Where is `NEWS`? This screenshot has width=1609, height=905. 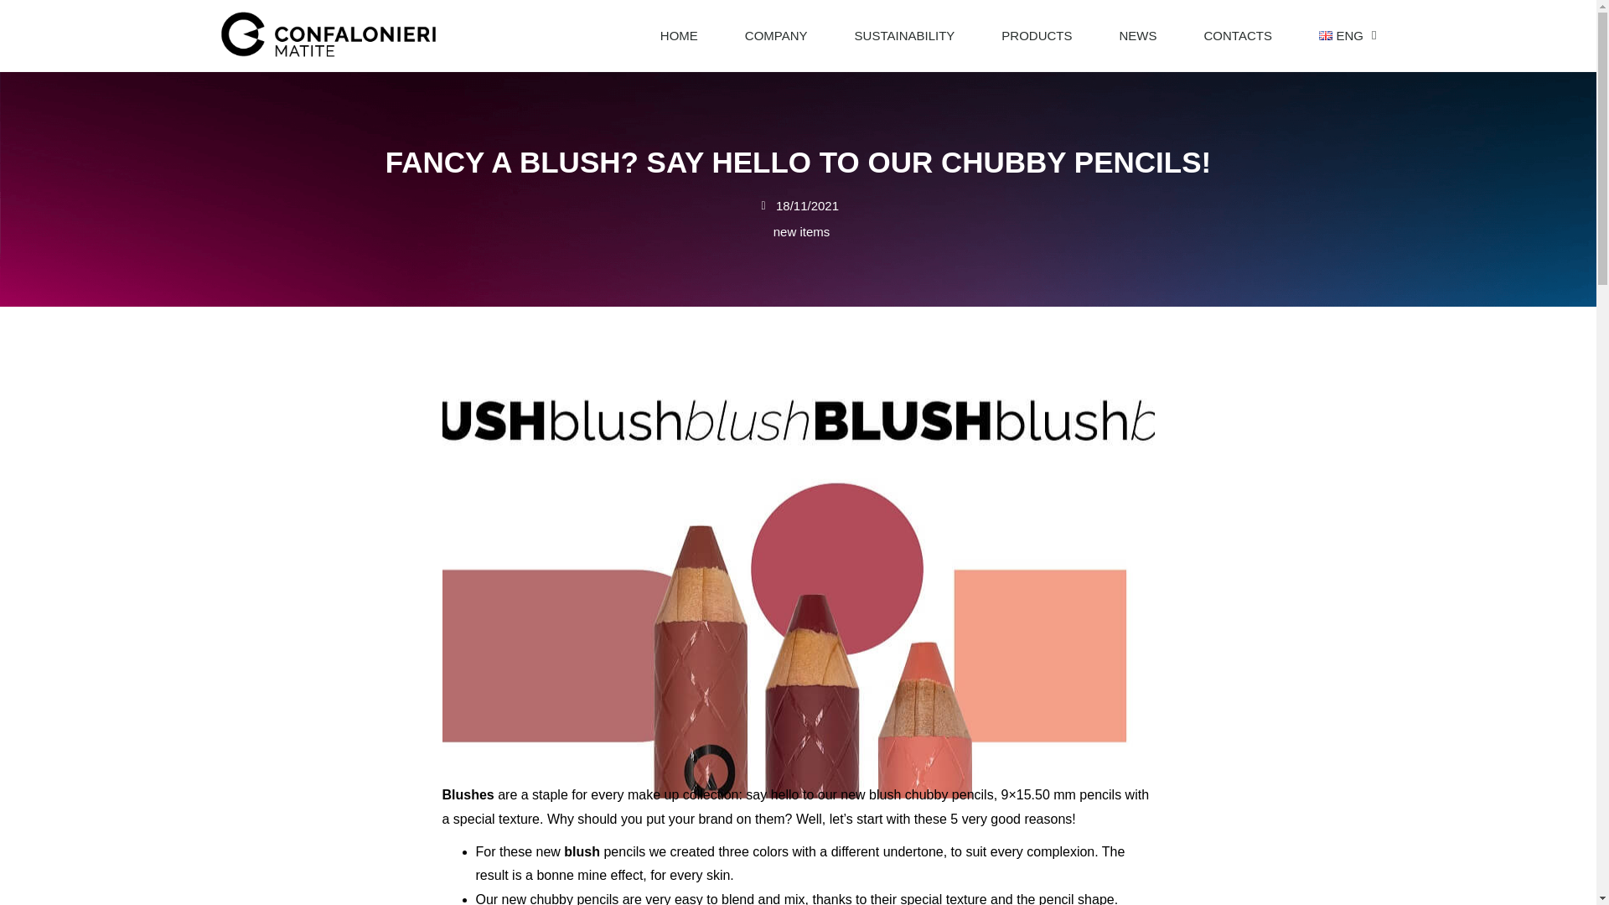 NEWS is located at coordinates (1138, 35).